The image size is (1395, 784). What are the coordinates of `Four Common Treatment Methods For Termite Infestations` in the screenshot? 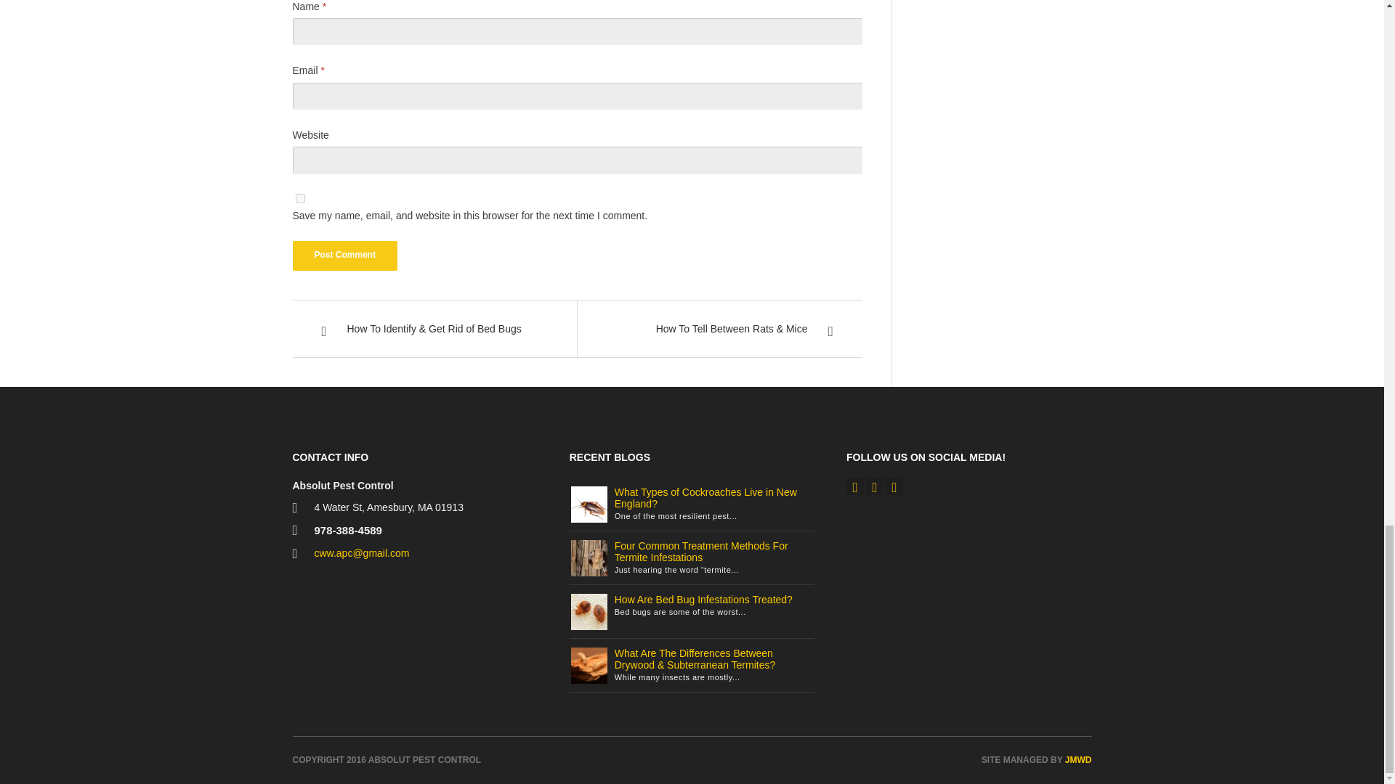 It's located at (701, 552).